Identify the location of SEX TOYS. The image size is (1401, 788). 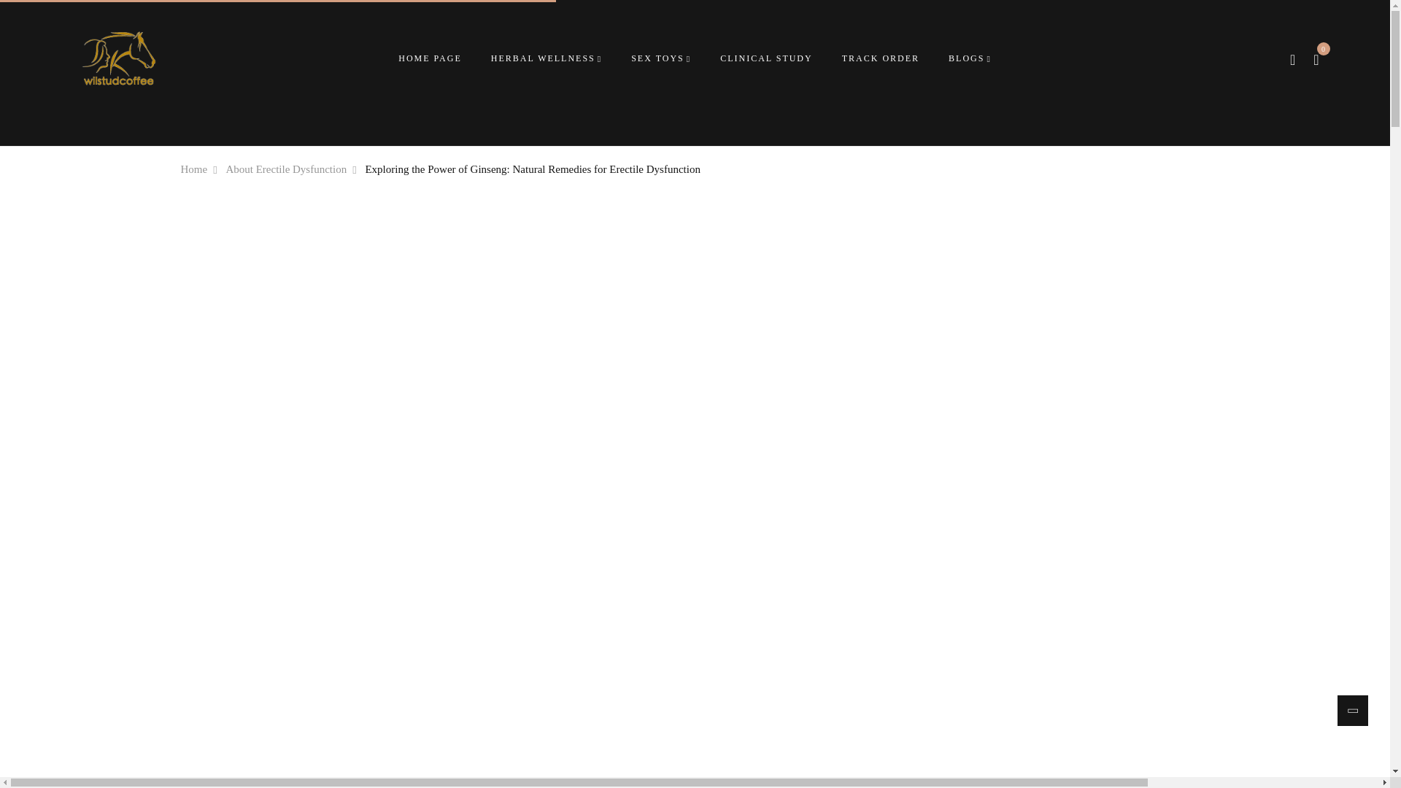
(661, 58).